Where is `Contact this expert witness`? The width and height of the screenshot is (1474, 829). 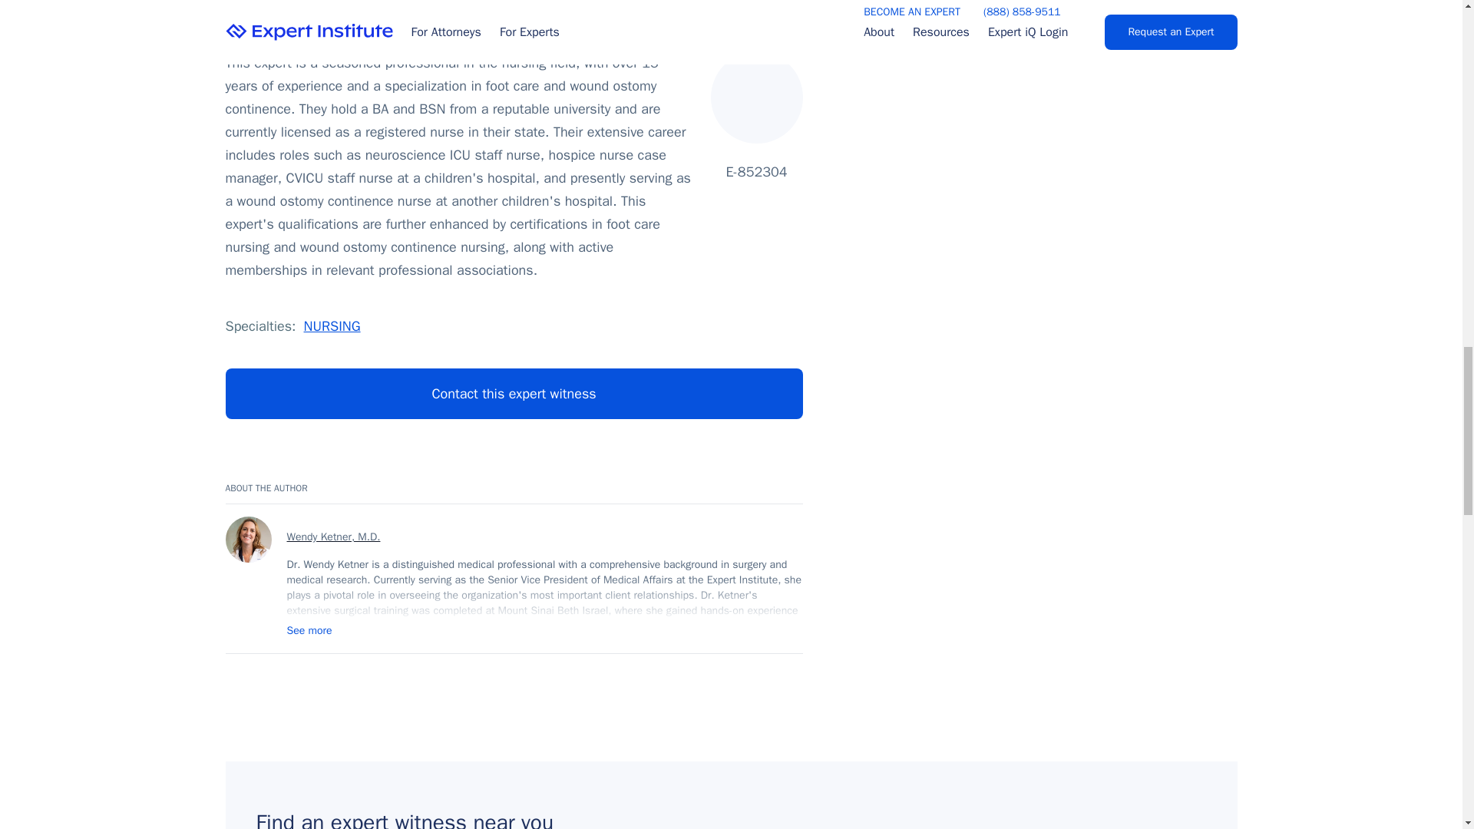
Contact this expert witness is located at coordinates (514, 393).